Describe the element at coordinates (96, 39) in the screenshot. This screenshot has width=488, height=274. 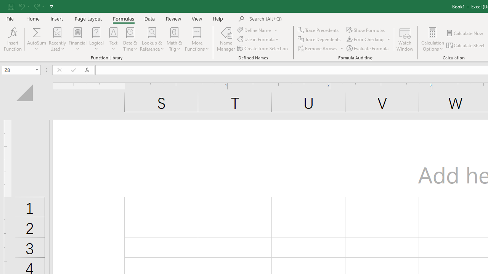
I see `Logical` at that location.